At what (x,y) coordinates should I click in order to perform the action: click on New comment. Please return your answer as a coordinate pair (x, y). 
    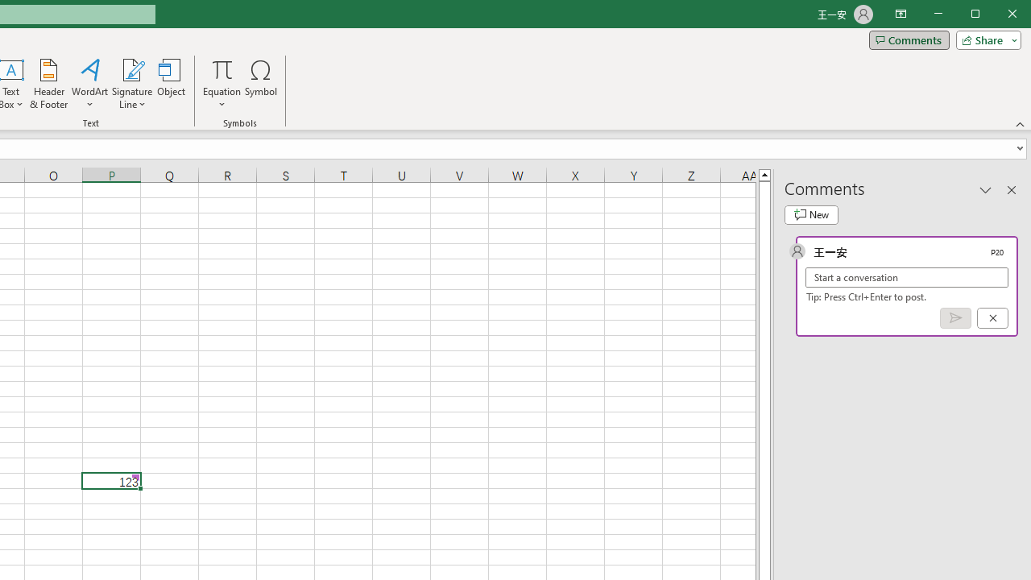
    Looking at the image, I should click on (811, 214).